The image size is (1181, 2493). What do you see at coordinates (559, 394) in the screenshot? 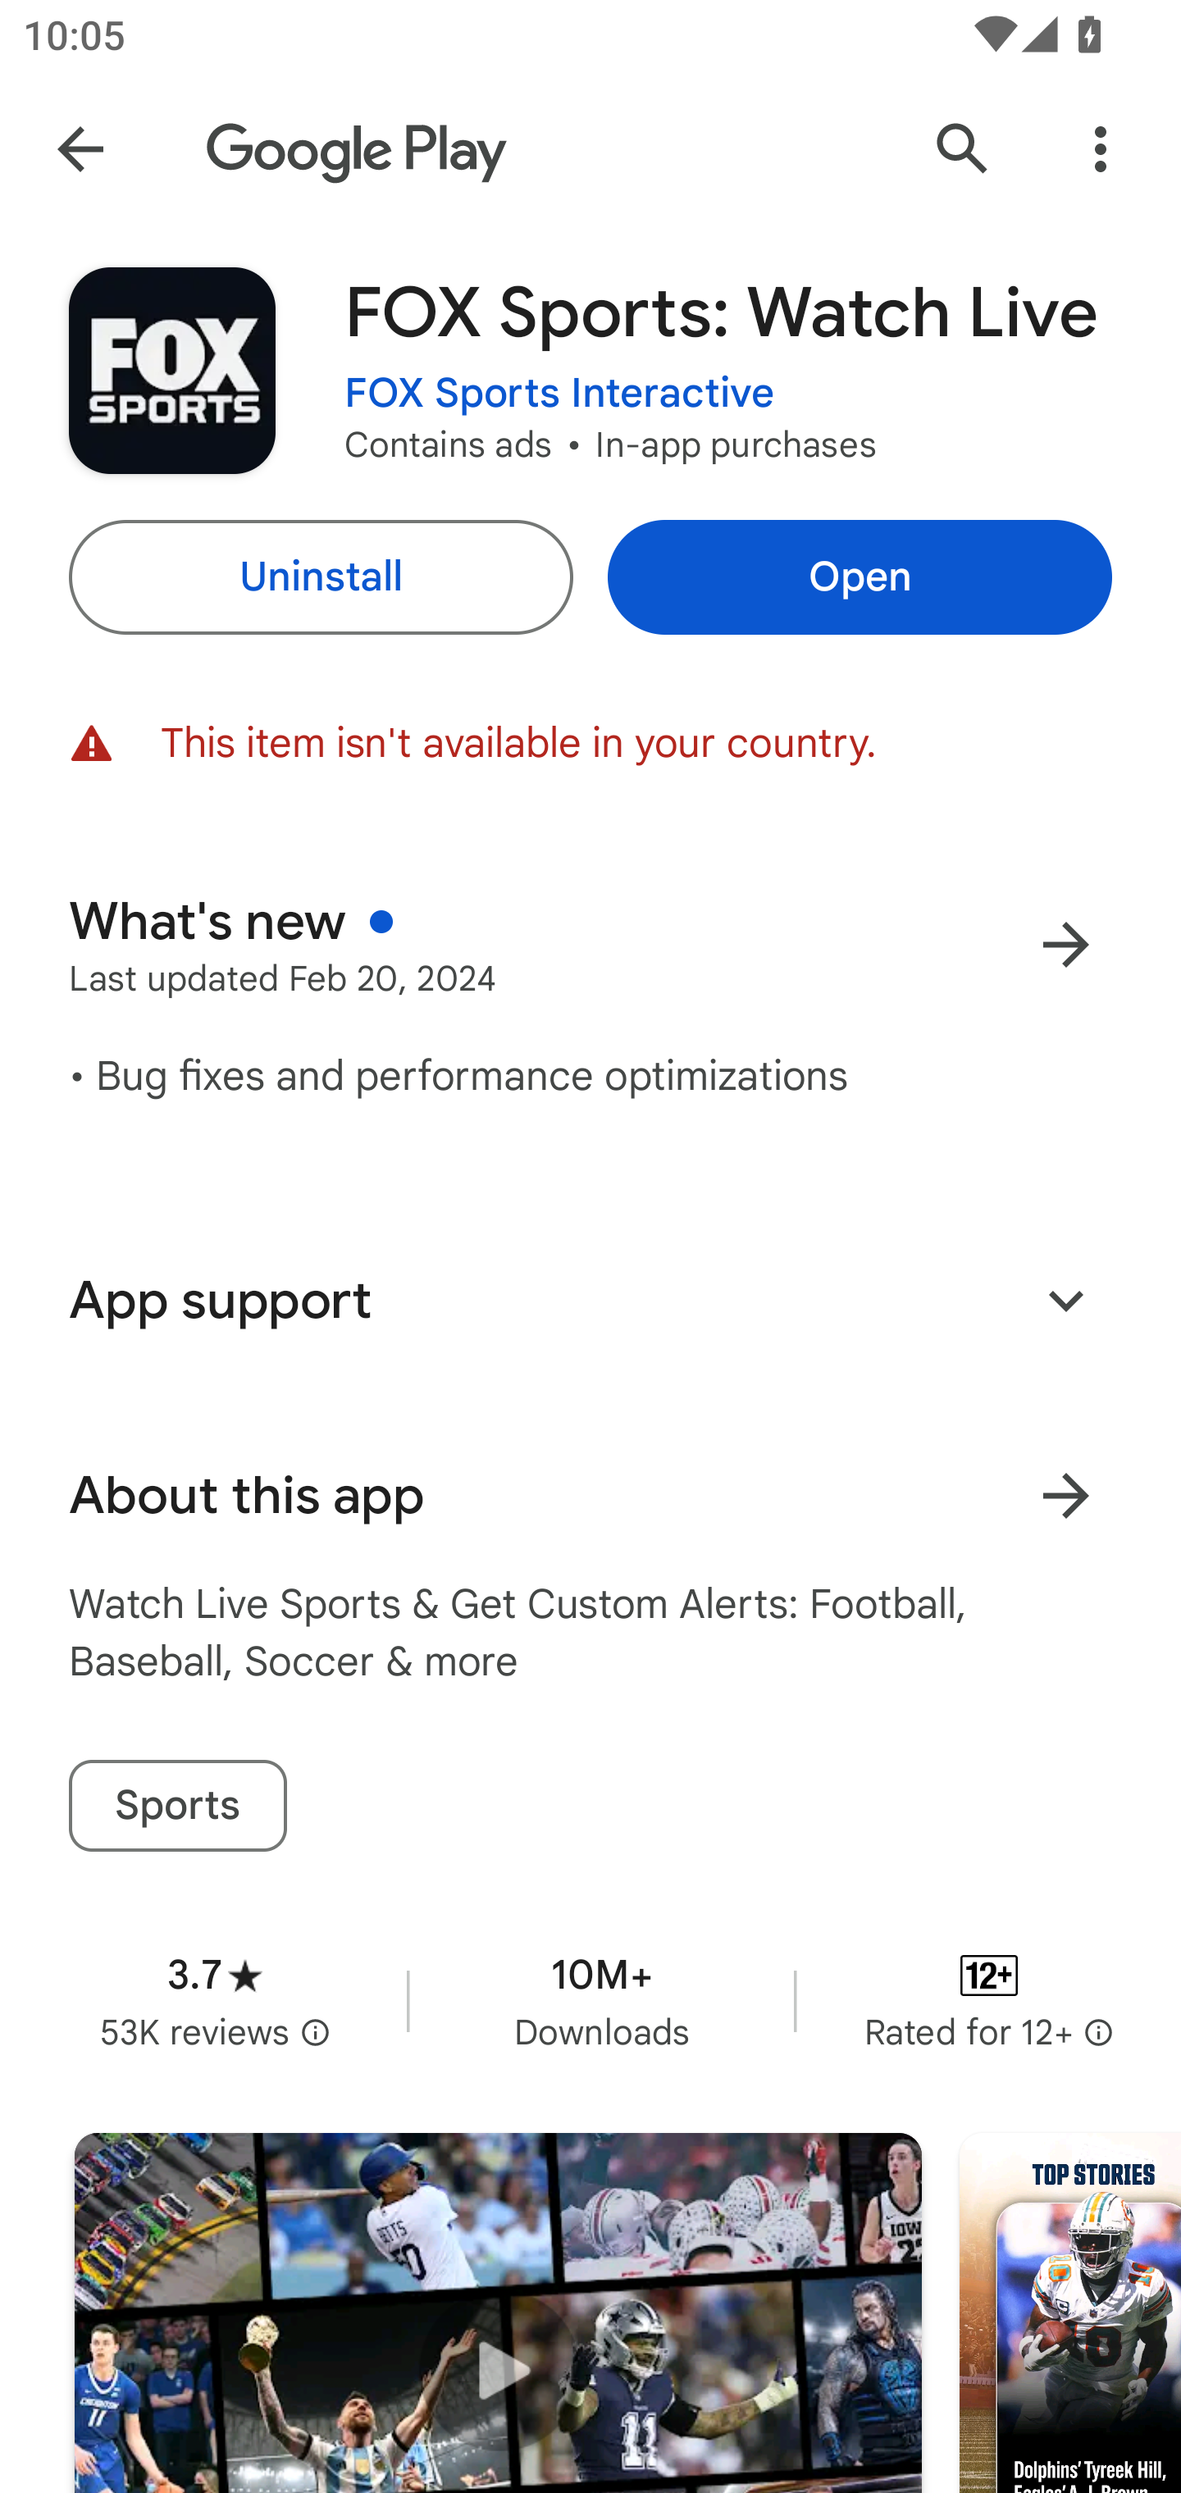
I see `FOX Sports Interactive` at bounding box center [559, 394].